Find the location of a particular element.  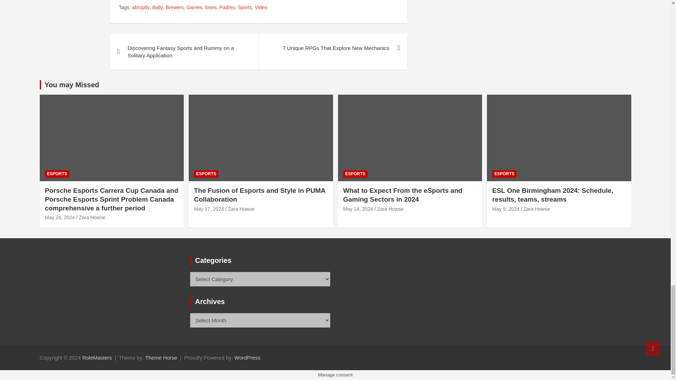

7 Unique RPGs That Explore New Mechanics is located at coordinates (332, 48).